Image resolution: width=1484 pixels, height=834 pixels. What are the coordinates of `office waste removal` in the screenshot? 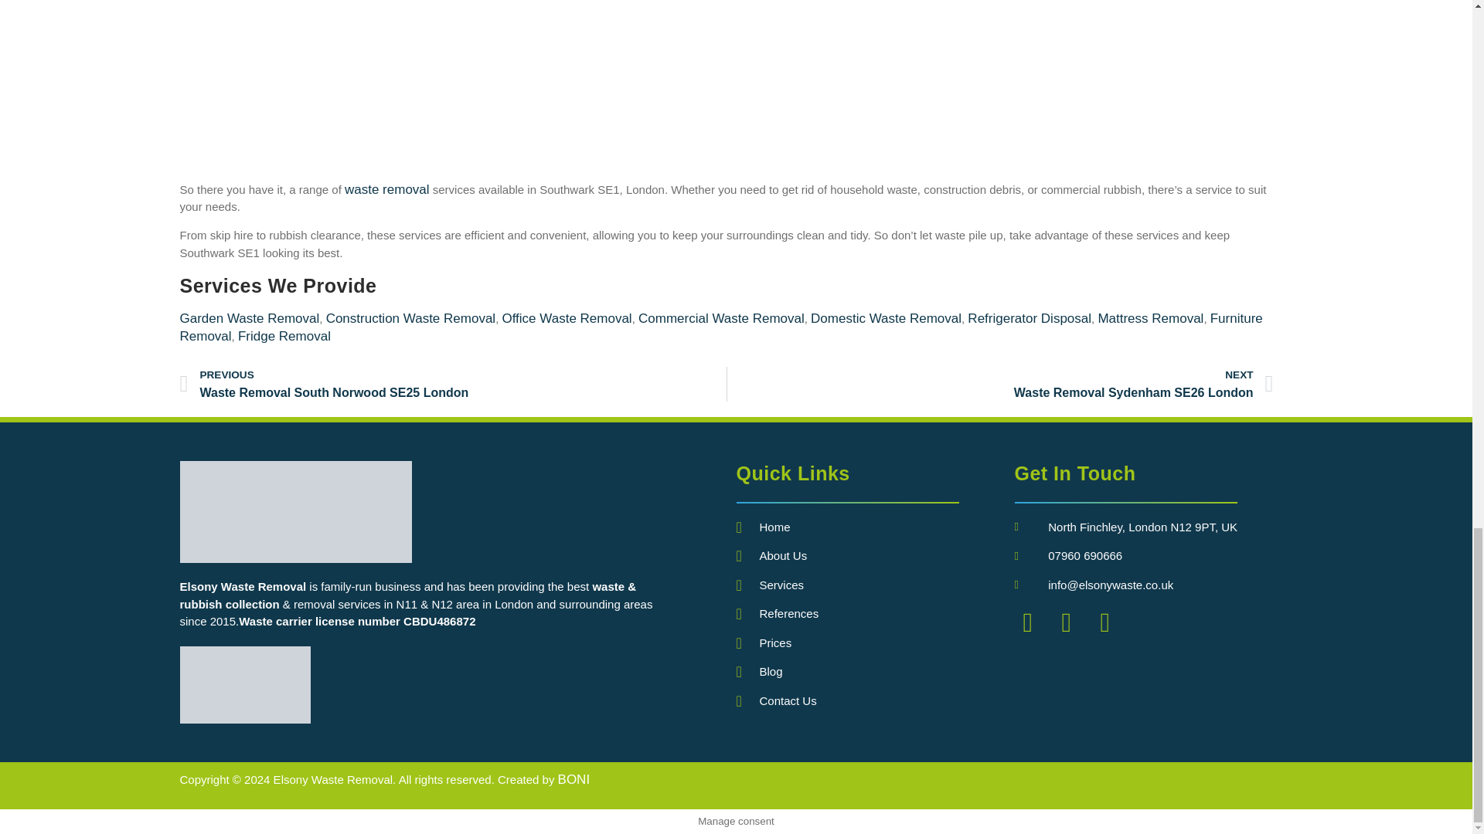 It's located at (566, 318).